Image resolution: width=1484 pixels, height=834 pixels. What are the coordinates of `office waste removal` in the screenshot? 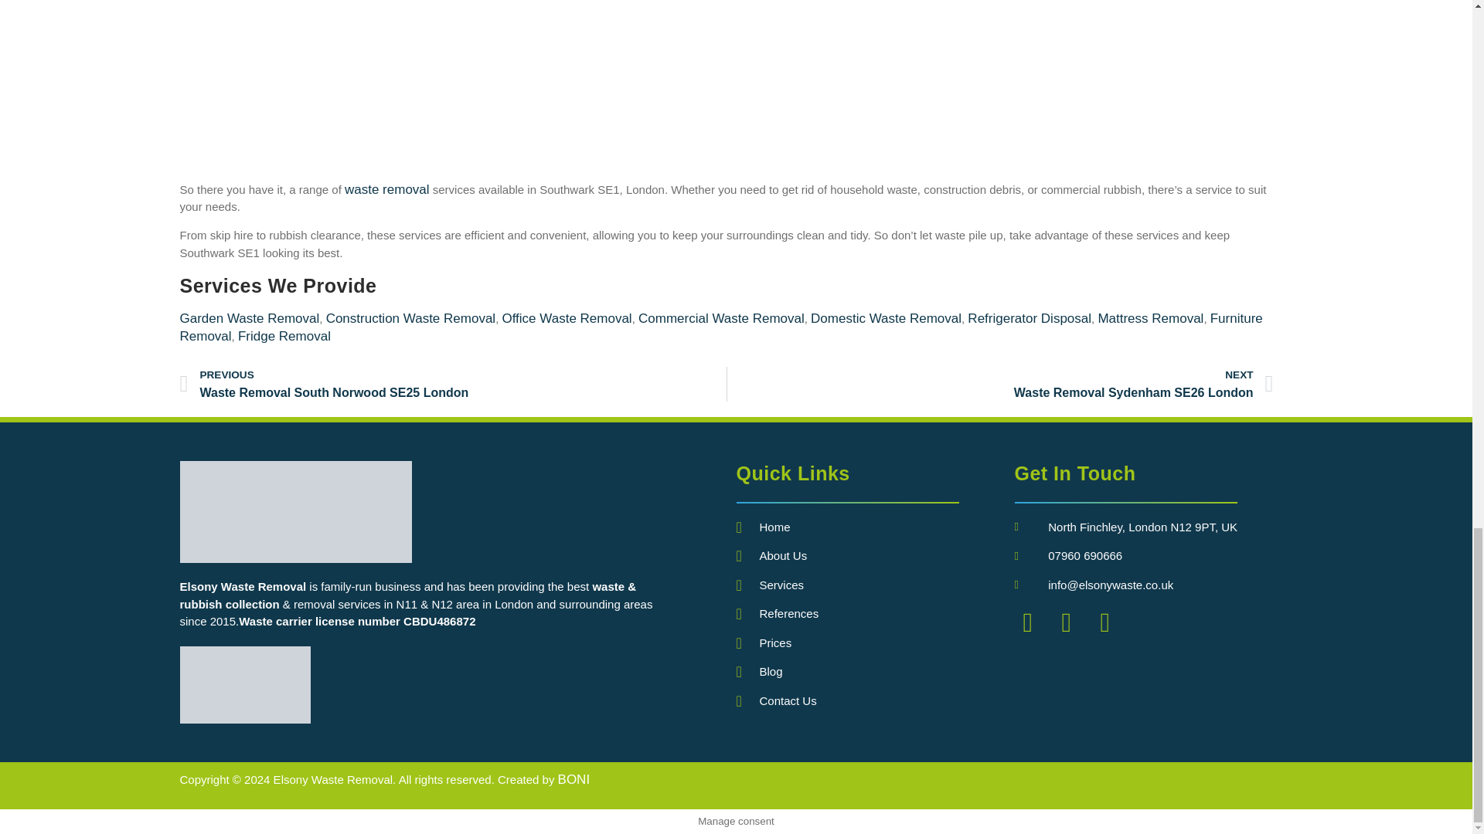 It's located at (566, 318).